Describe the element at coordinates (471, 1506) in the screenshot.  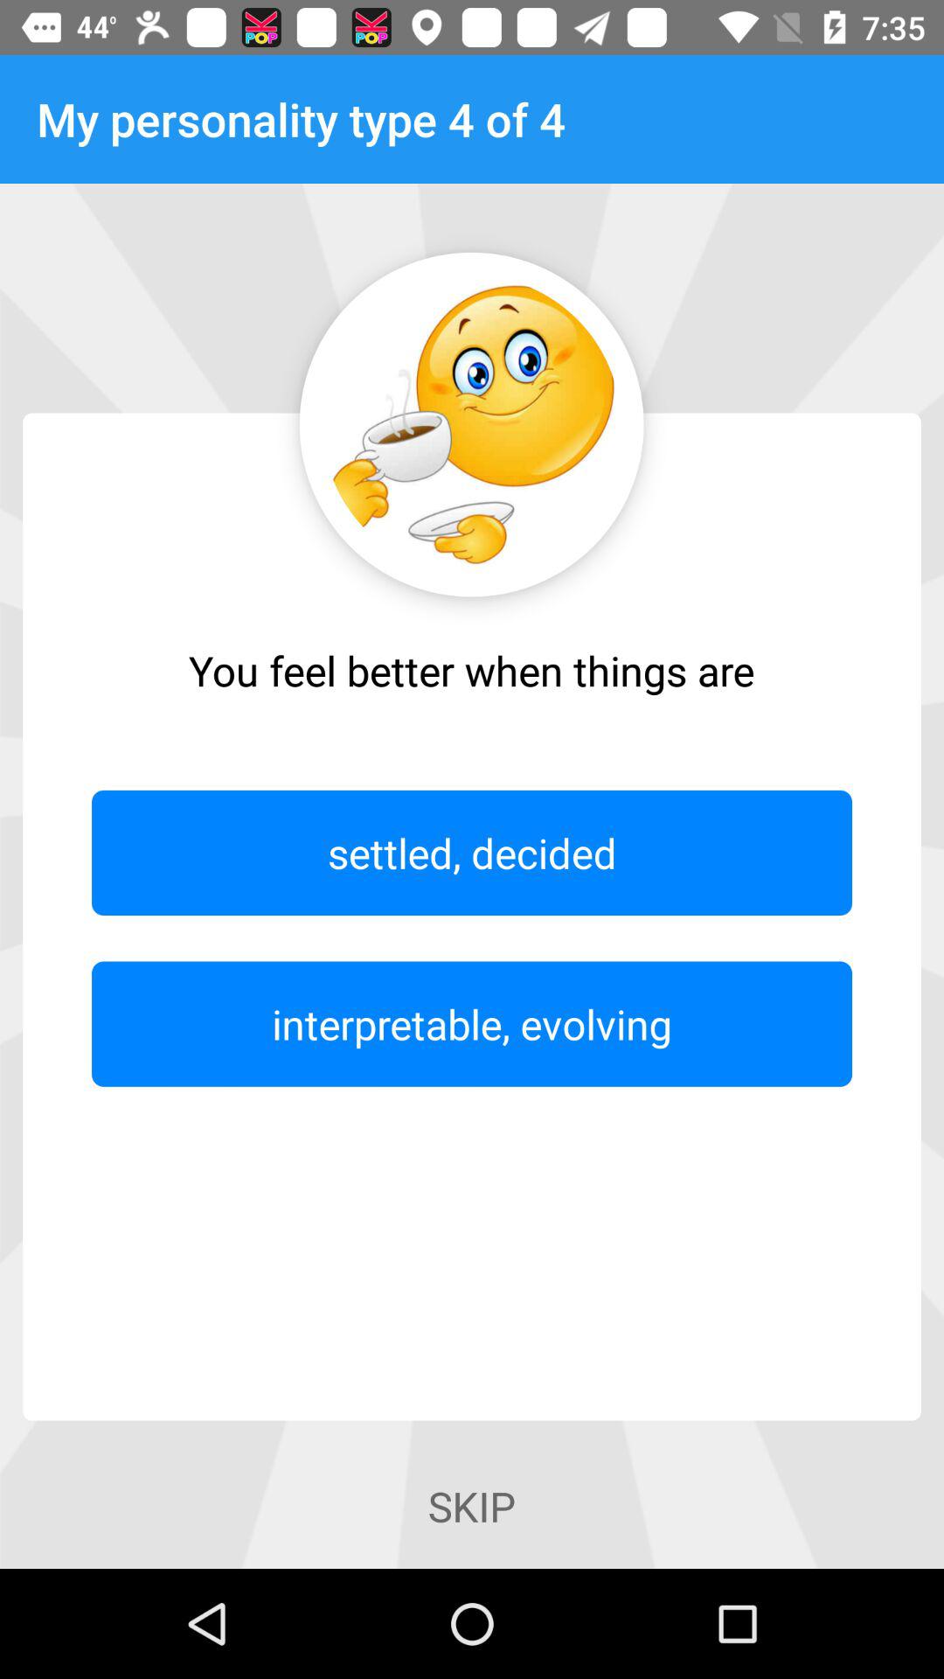
I see `scroll until skip` at that location.